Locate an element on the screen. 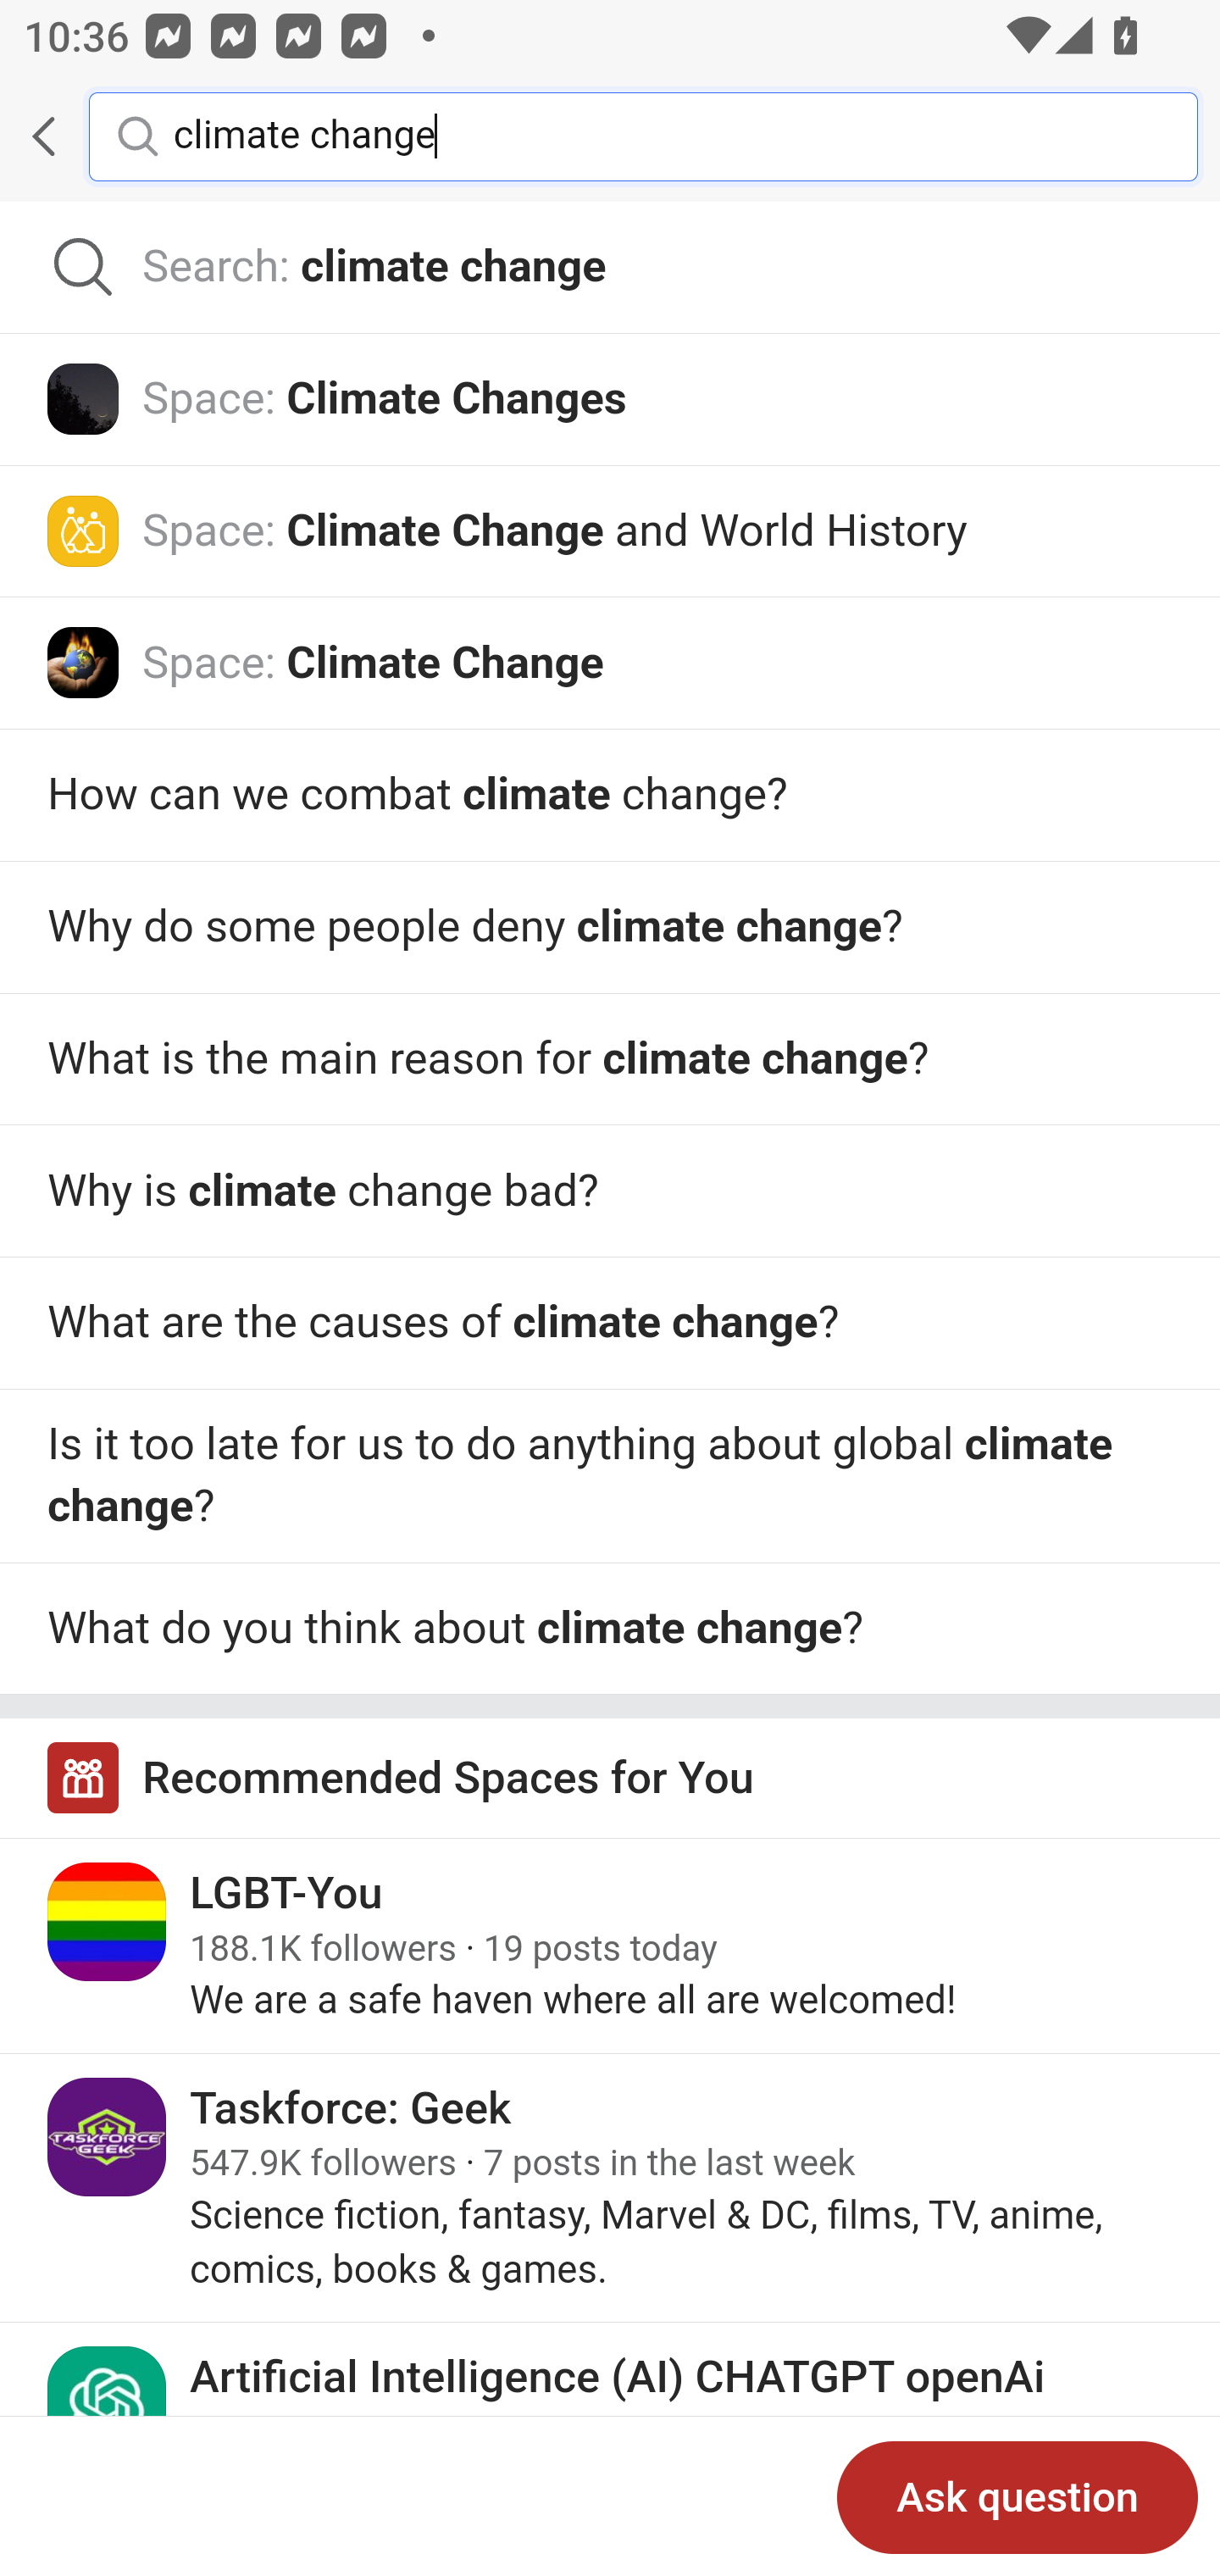  Icon for Taskforce: Geek is located at coordinates (108, 2137).